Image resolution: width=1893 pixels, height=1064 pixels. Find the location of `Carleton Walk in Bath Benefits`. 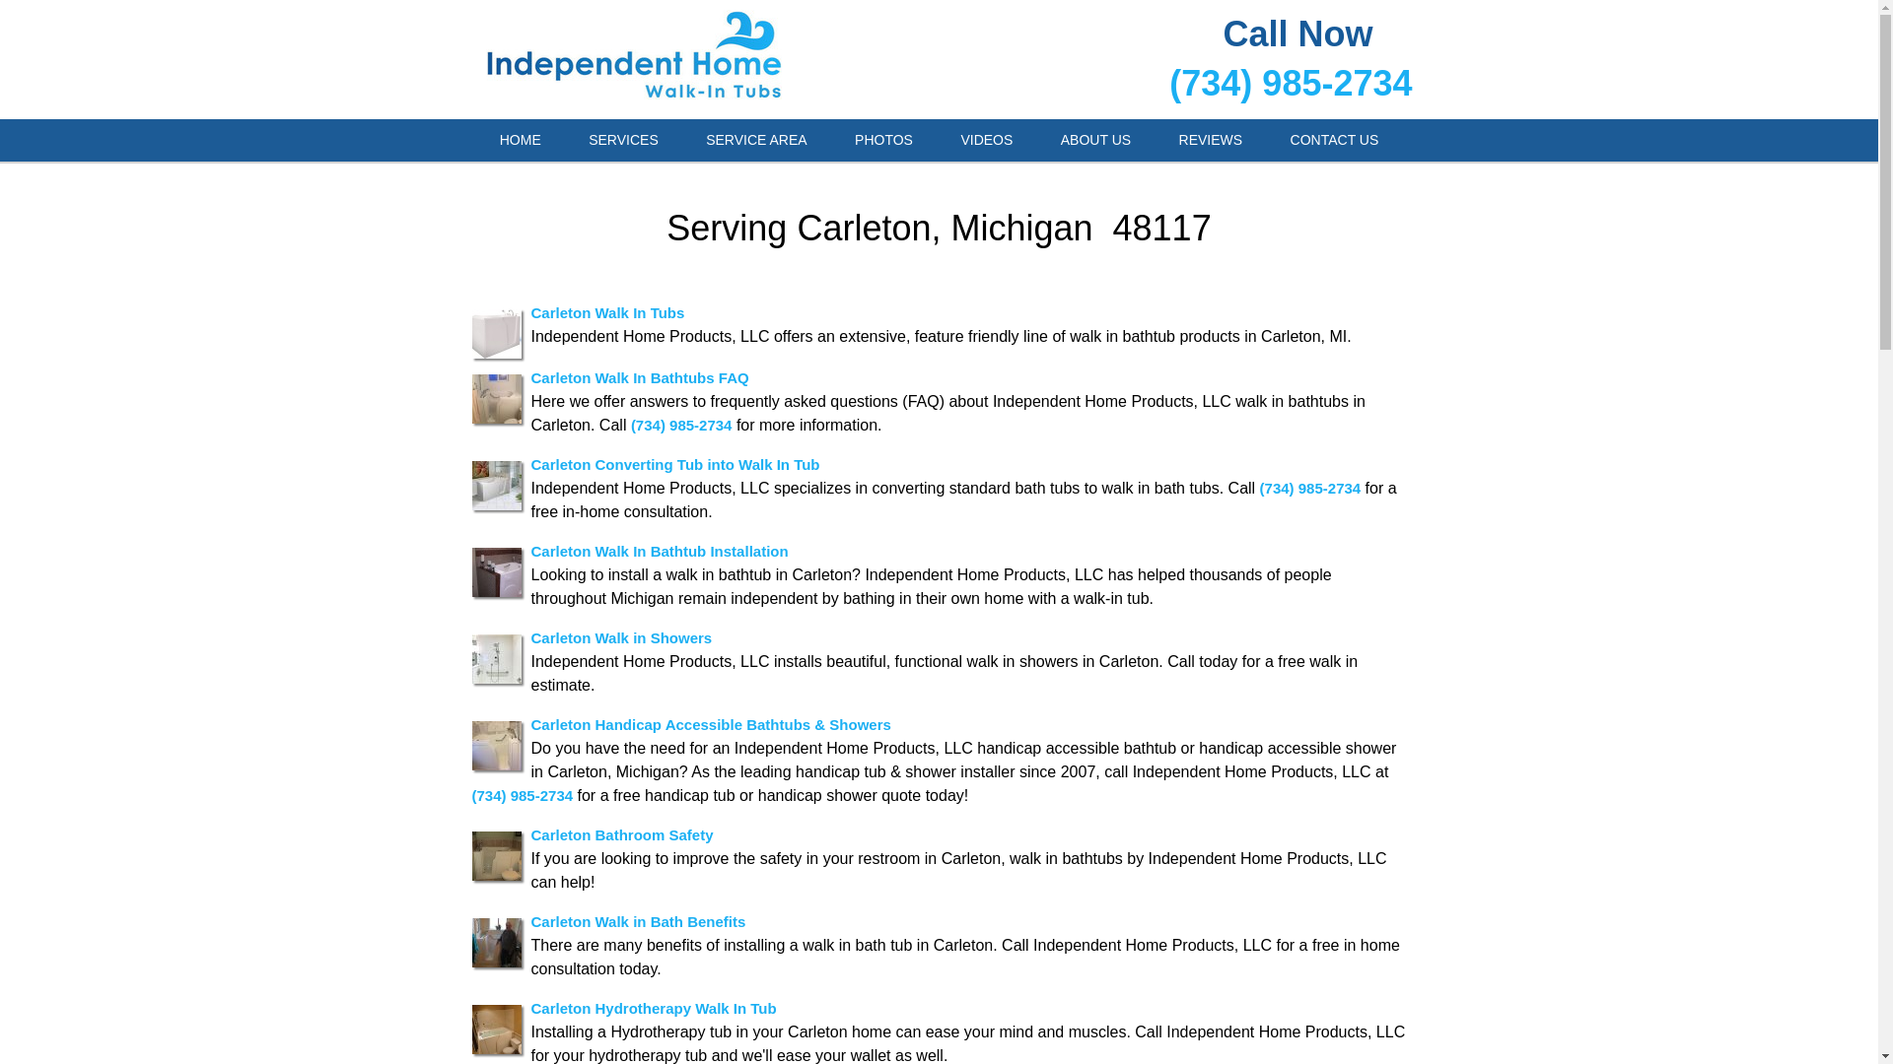

Carleton Walk in Bath Benefits is located at coordinates (637, 920).